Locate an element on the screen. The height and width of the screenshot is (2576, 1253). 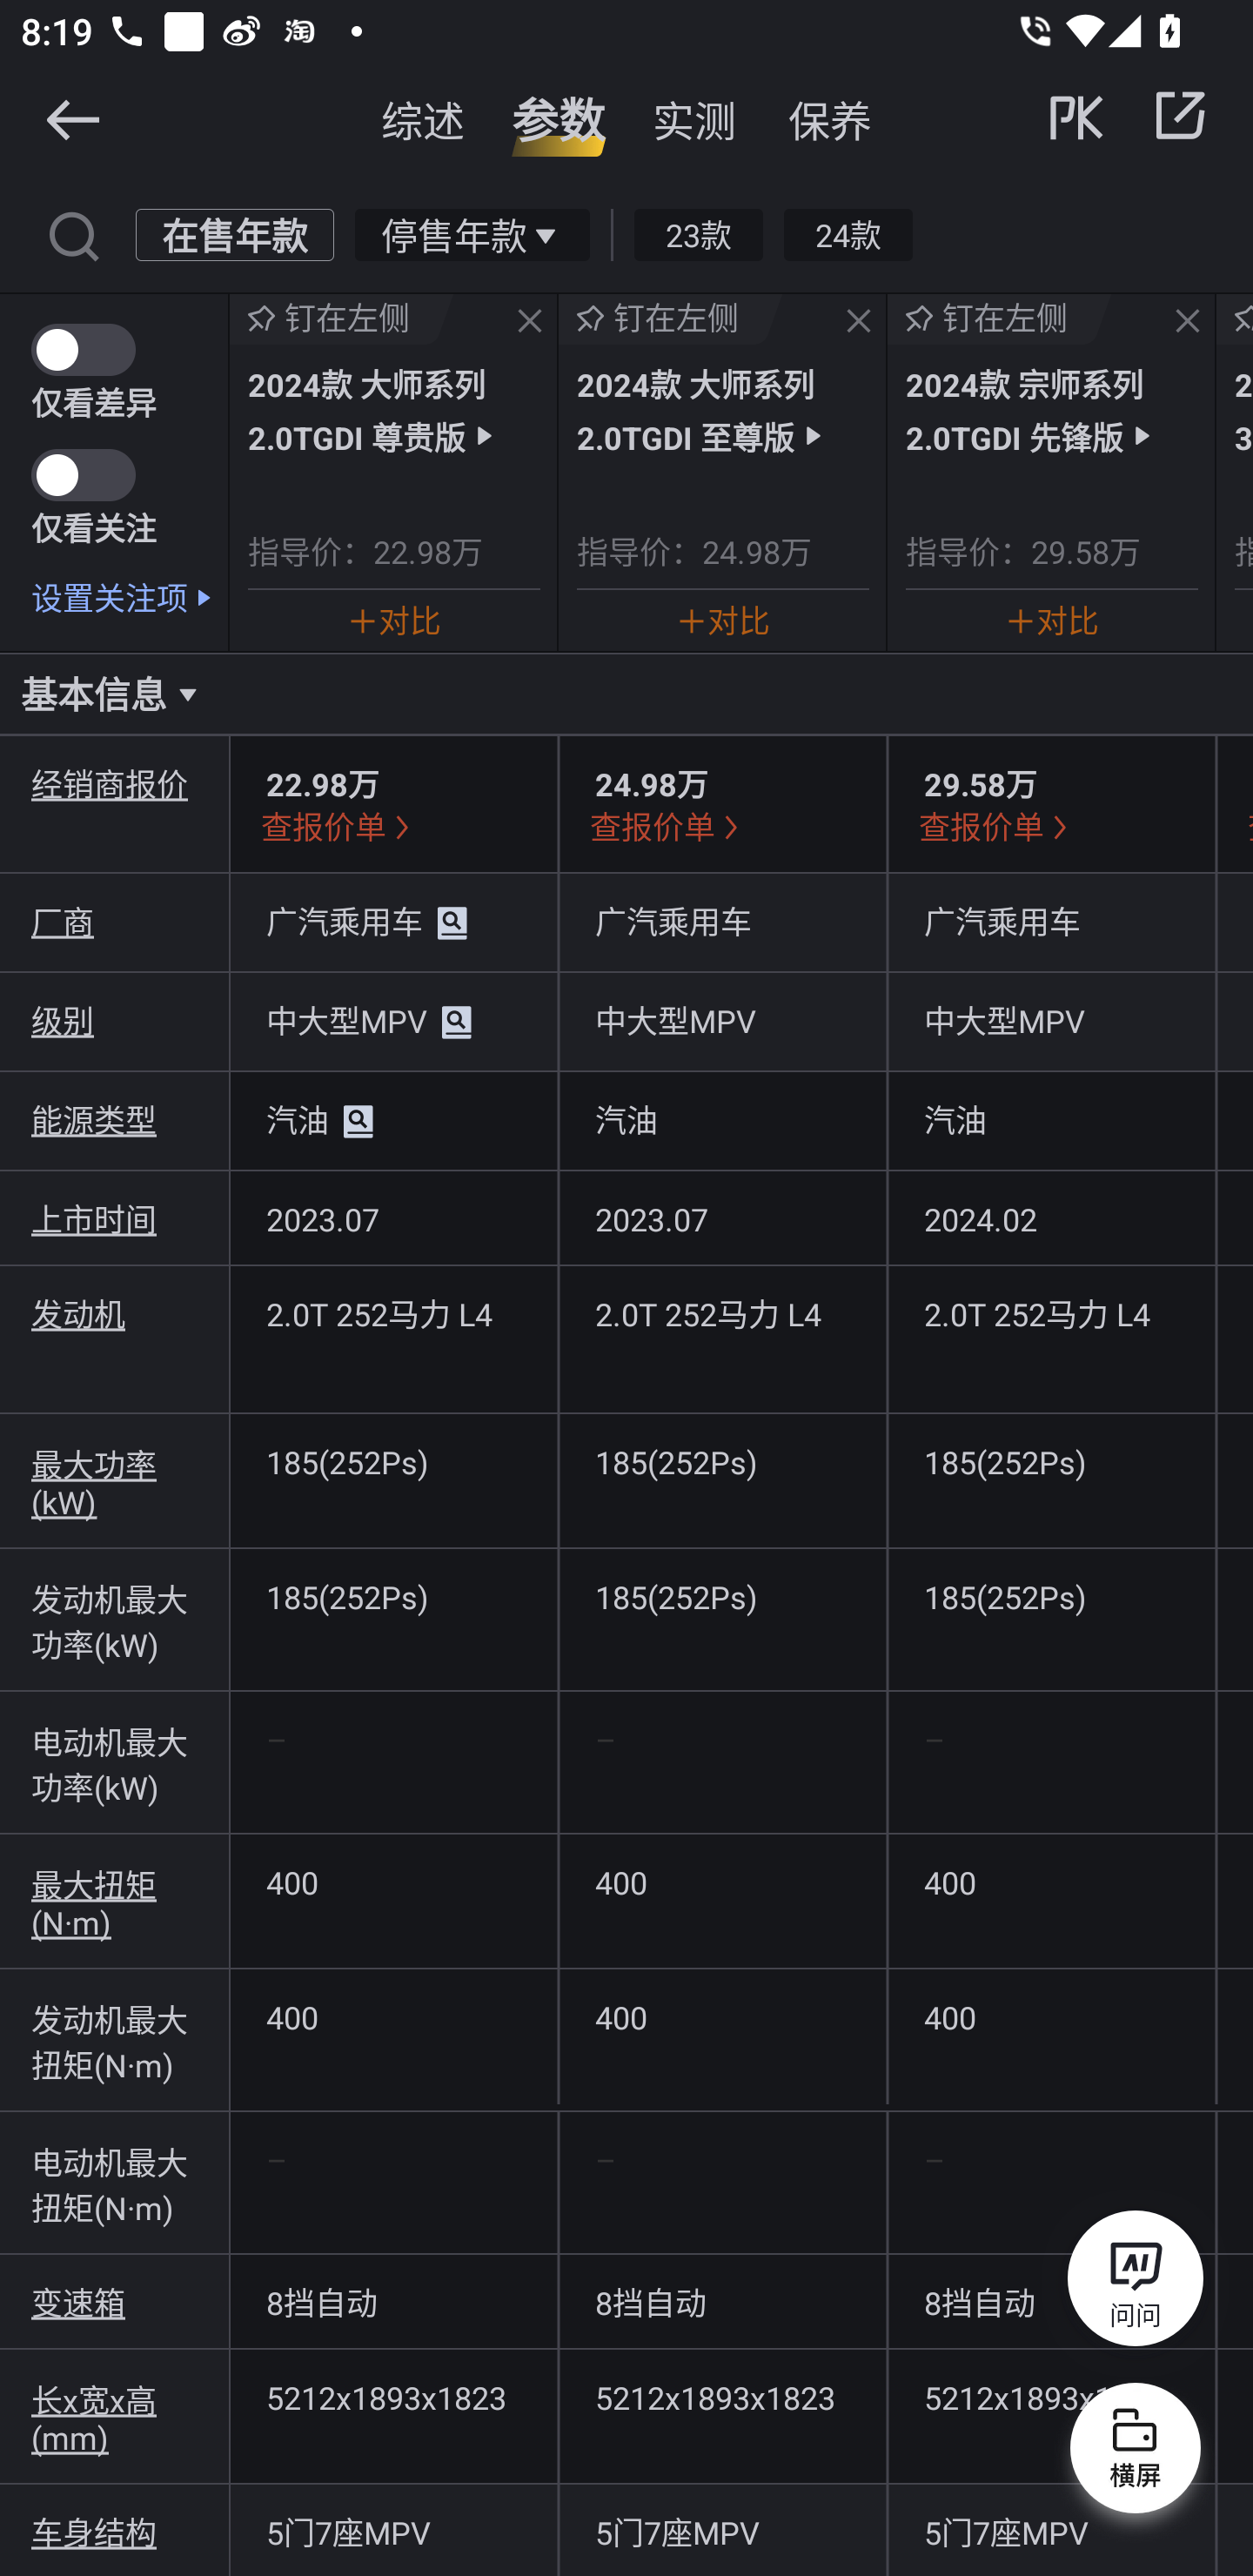
2023.07 is located at coordinates (393, 1219).